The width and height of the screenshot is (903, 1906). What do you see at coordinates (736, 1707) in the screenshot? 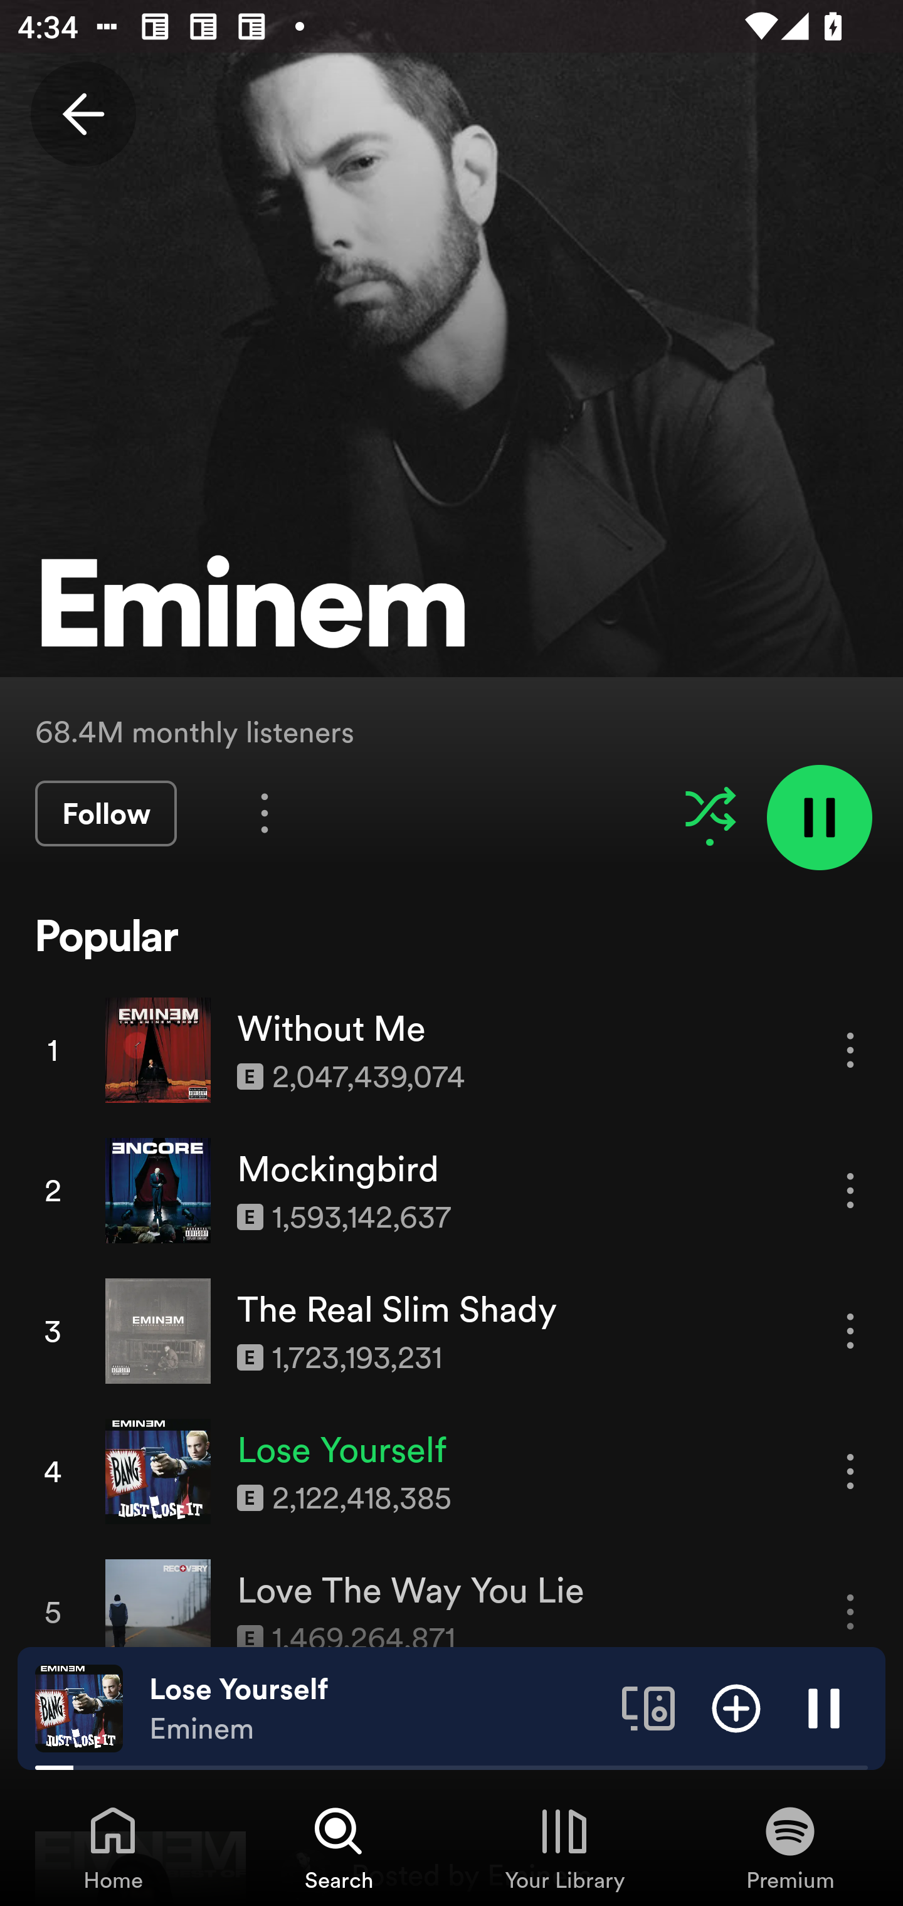
I see `Add item` at bounding box center [736, 1707].